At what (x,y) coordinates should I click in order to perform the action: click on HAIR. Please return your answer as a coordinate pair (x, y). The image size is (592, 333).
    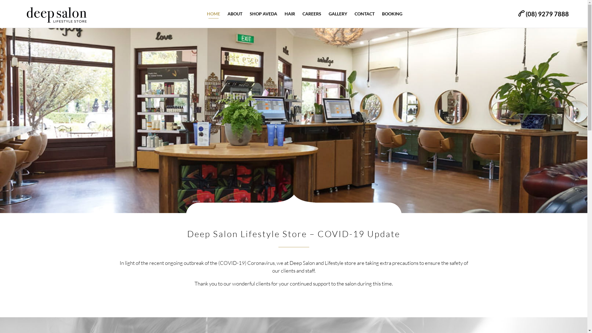
    Looking at the image, I should click on (290, 14).